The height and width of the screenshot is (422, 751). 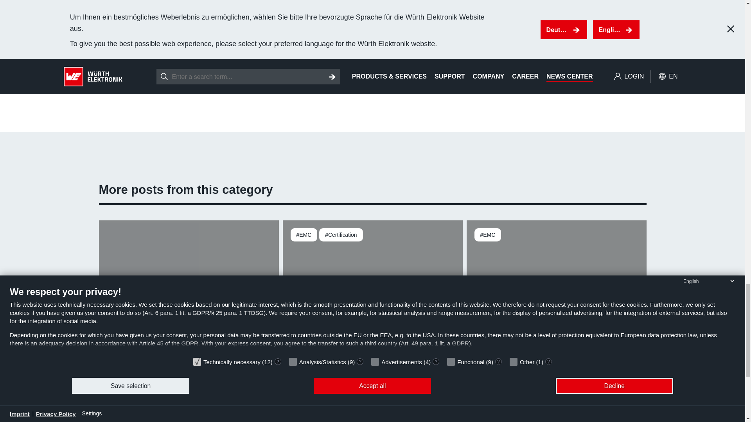 What do you see at coordinates (199, 74) in the screenshot?
I see `Bei XING teilen` at bounding box center [199, 74].